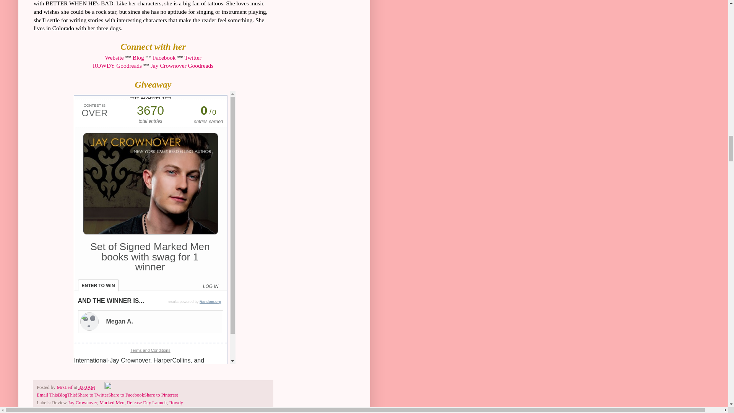  Describe the element at coordinates (114, 57) in the screenshot. I see `Website` at that location.